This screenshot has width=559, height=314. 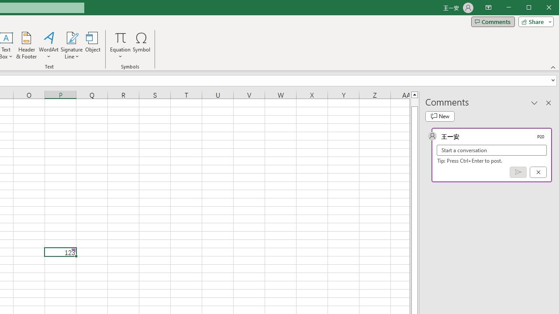 I want to click on Object..., so click(x=93, y=45).